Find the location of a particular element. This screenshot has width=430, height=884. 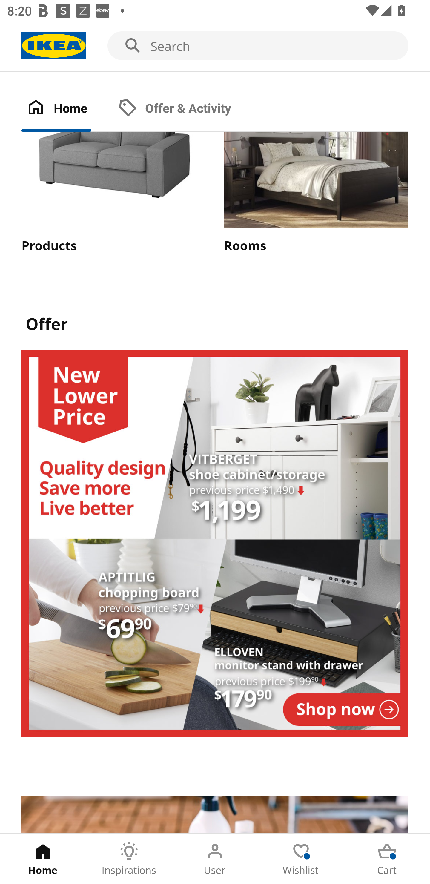

Cart
Tab 5 of 5 is located at coordinates (387, 859).